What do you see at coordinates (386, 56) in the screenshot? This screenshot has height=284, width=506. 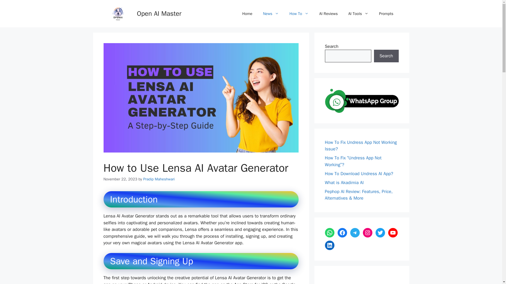 I see `Search` at bounding box center [386, 56].